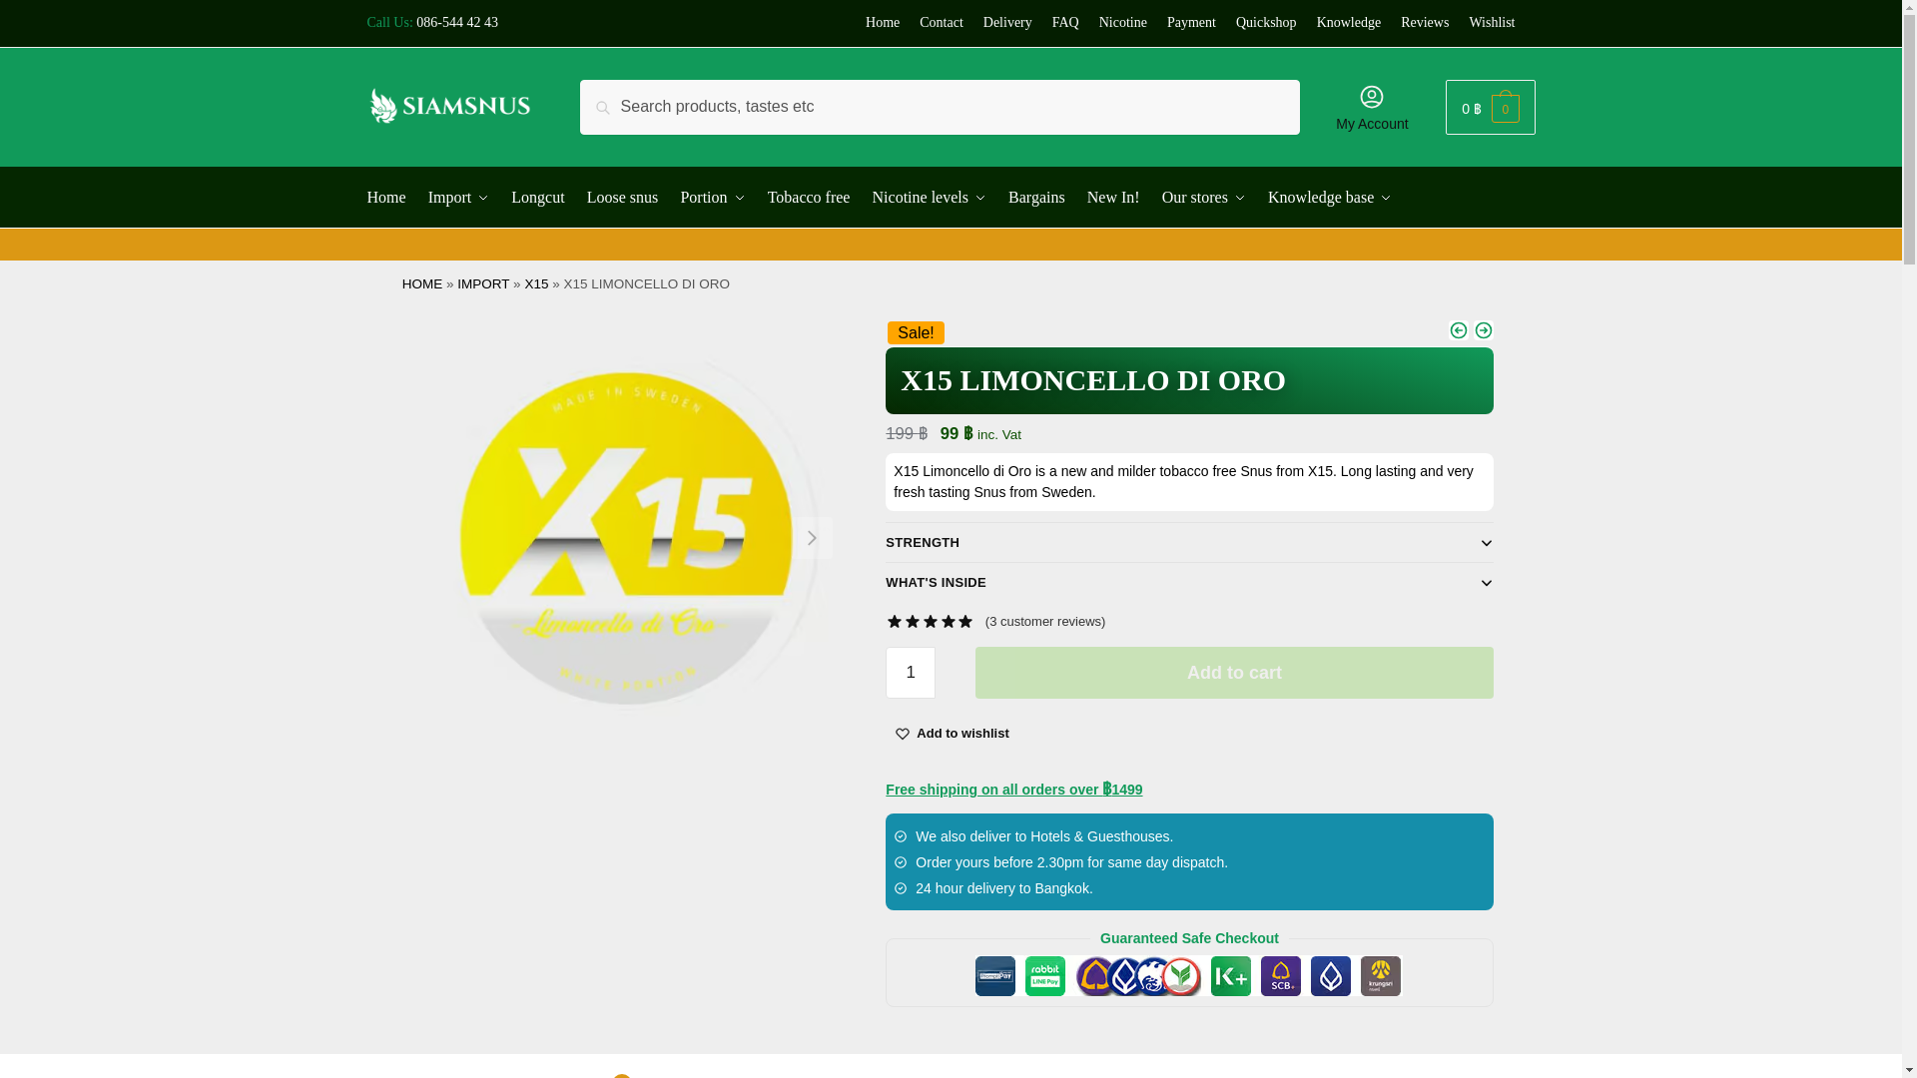 This screenshot has height=1078, width=1917. I want to click on Call us at 086-544 42 43, so click(457, 22).